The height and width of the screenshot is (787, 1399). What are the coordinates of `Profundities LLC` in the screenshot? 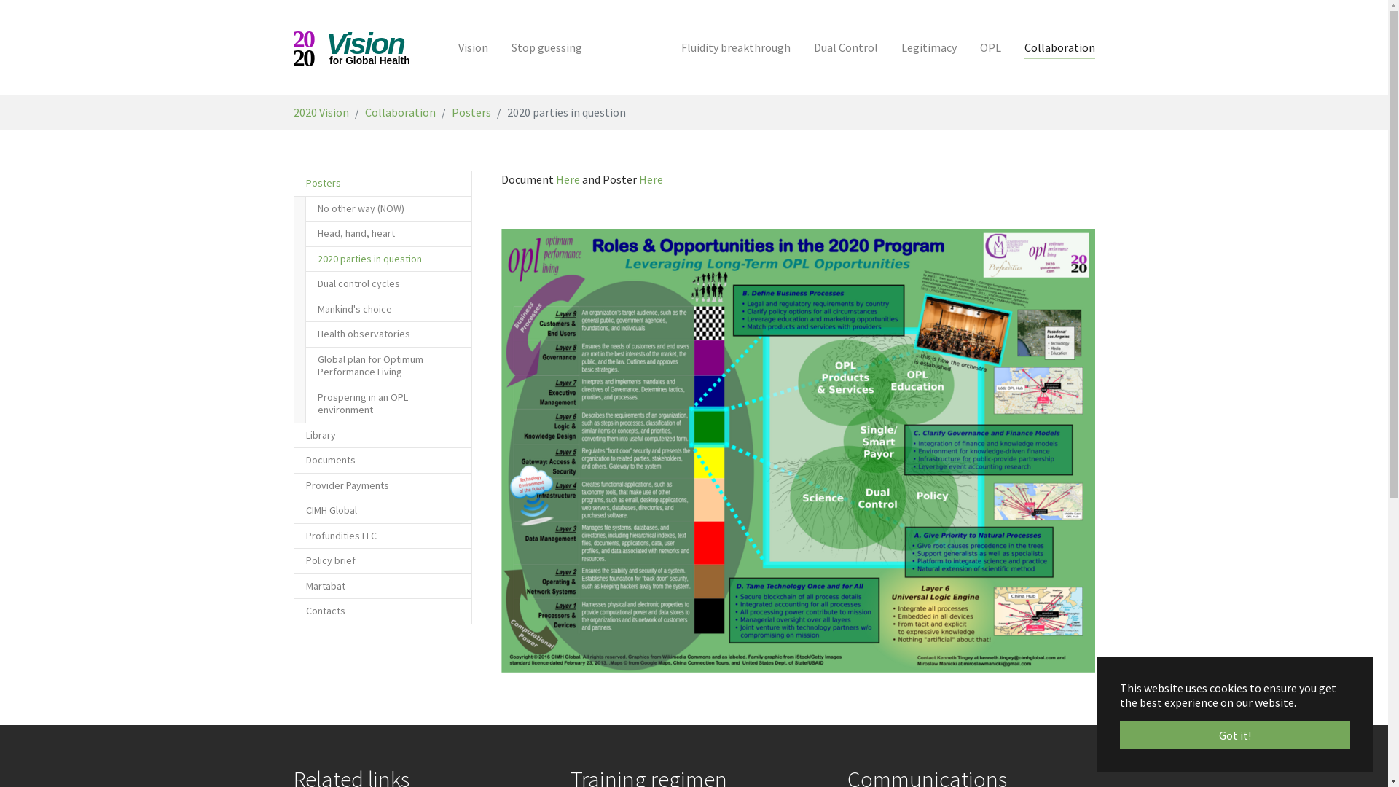 It's located at (382, 536).